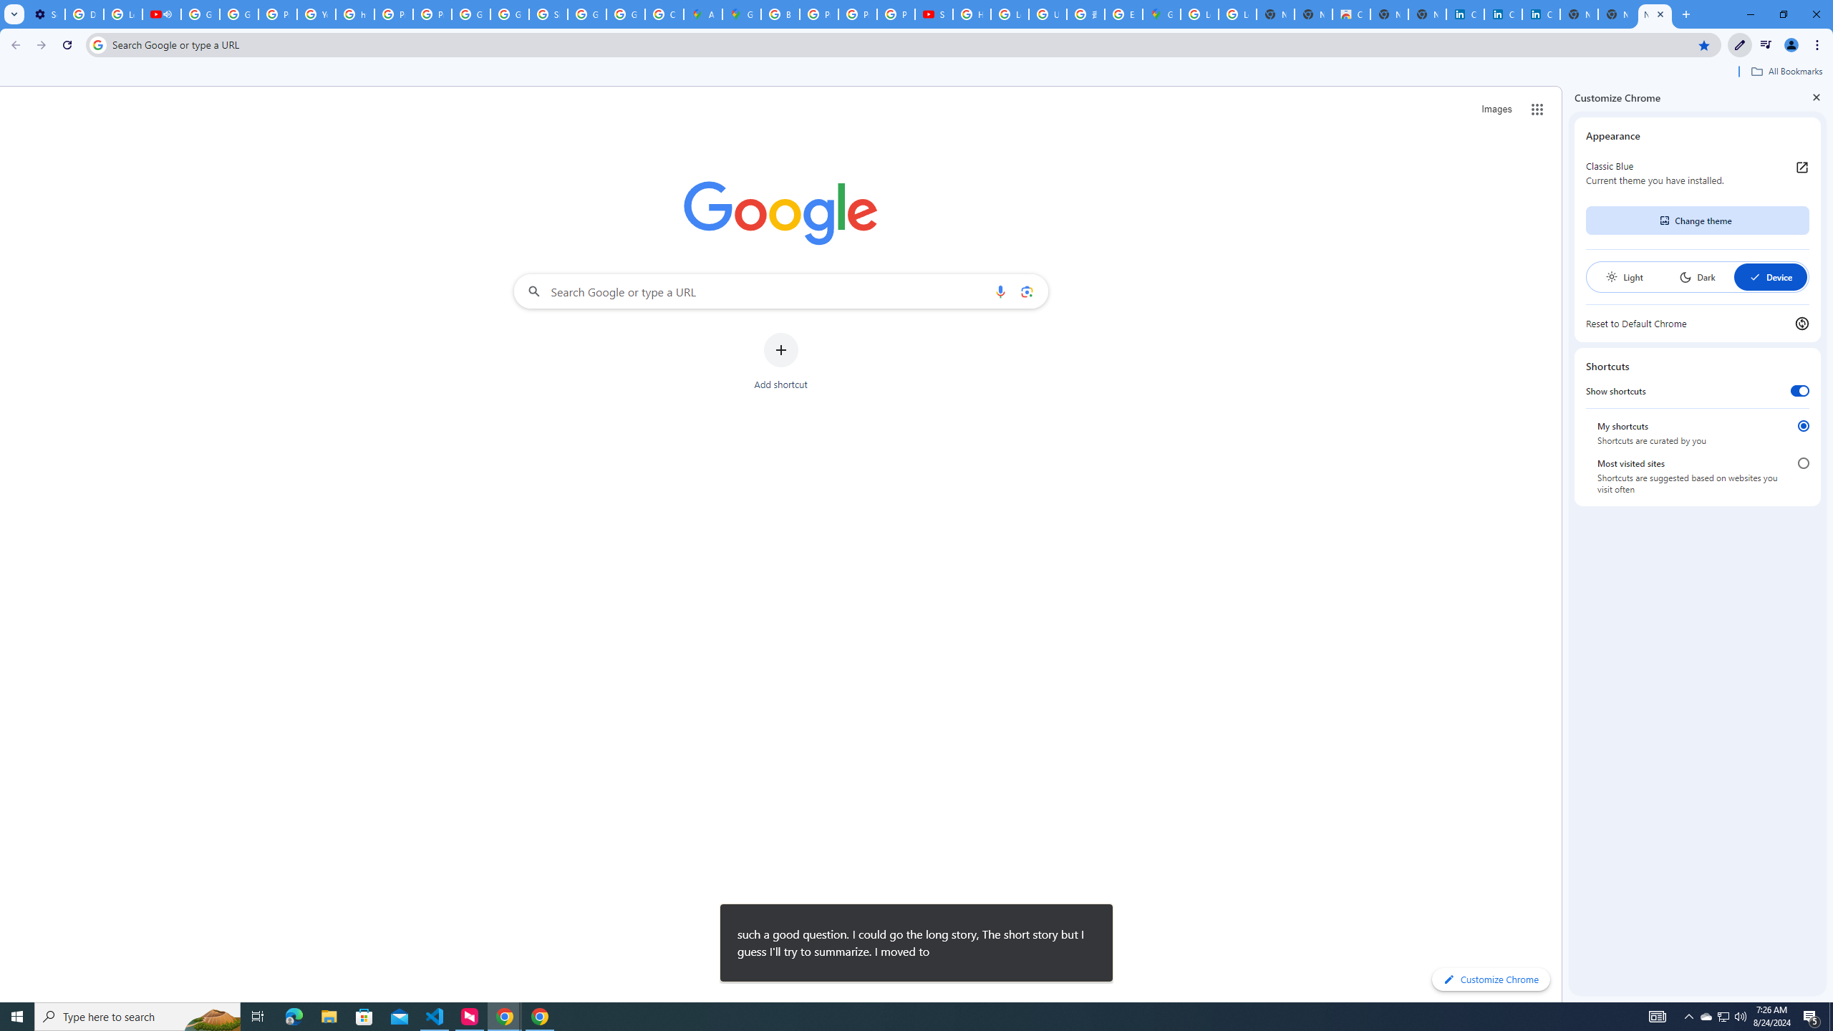  What do you see at coordinates (1541, 14) in the screenshot?
I see `Copyright Policy` at bounding box center [1541, 14].